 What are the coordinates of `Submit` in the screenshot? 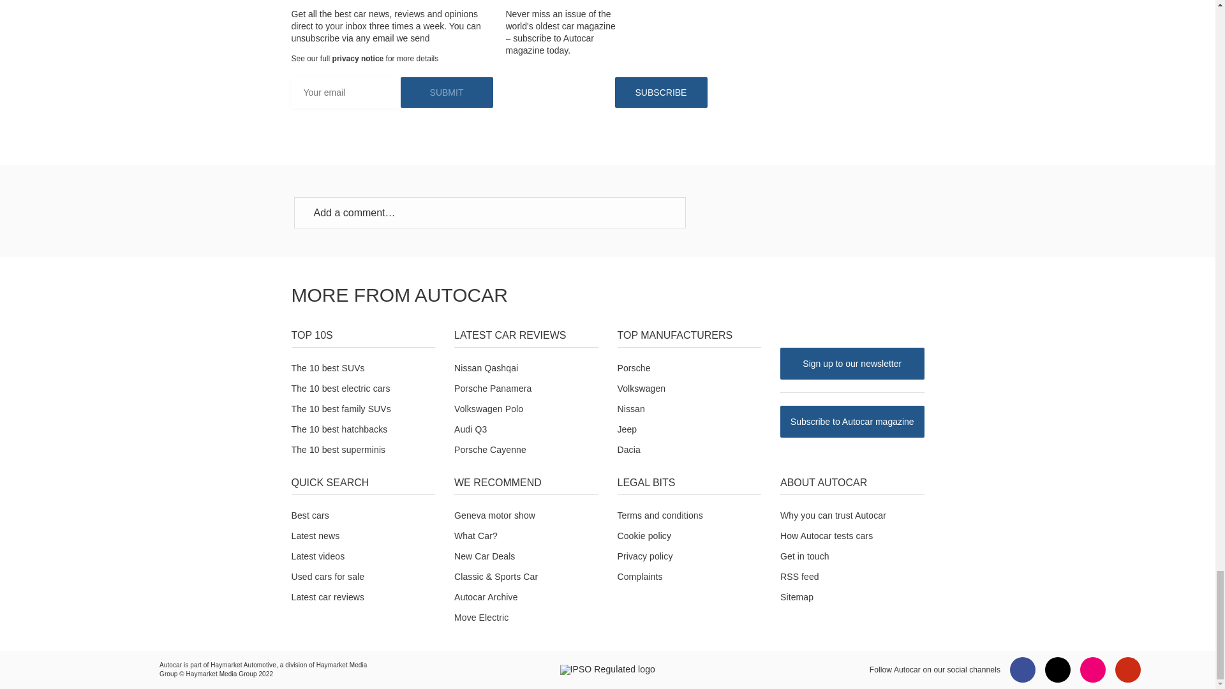 It's located at (447, 92).